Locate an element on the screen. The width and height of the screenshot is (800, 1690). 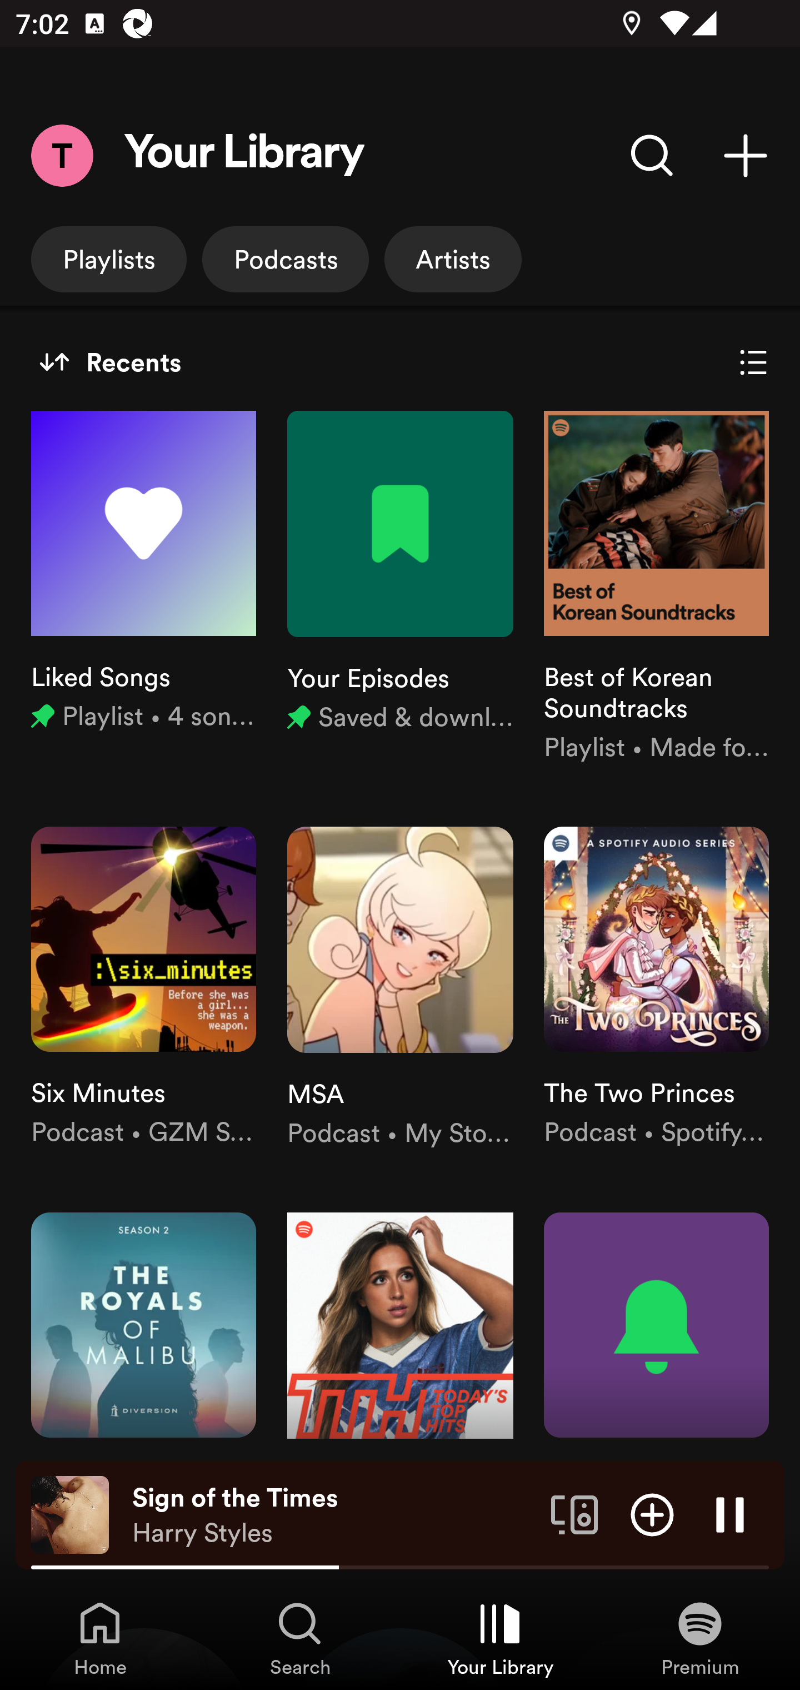
Sign of the Times Harry Styles is located at coordinates (333, 1515).